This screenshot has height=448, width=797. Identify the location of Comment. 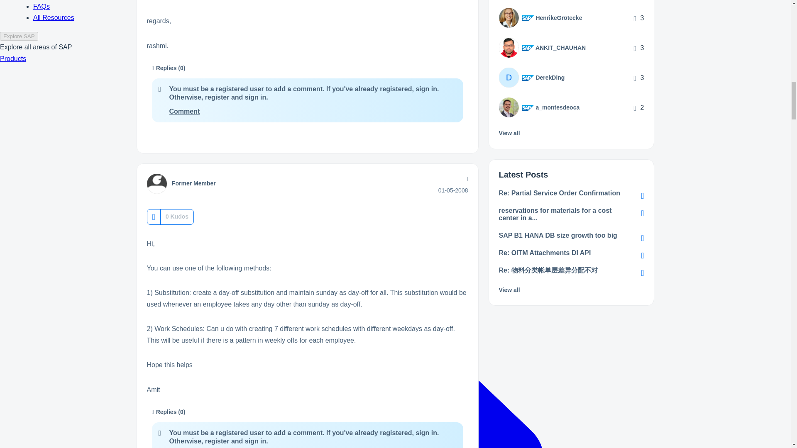
(184, 111).